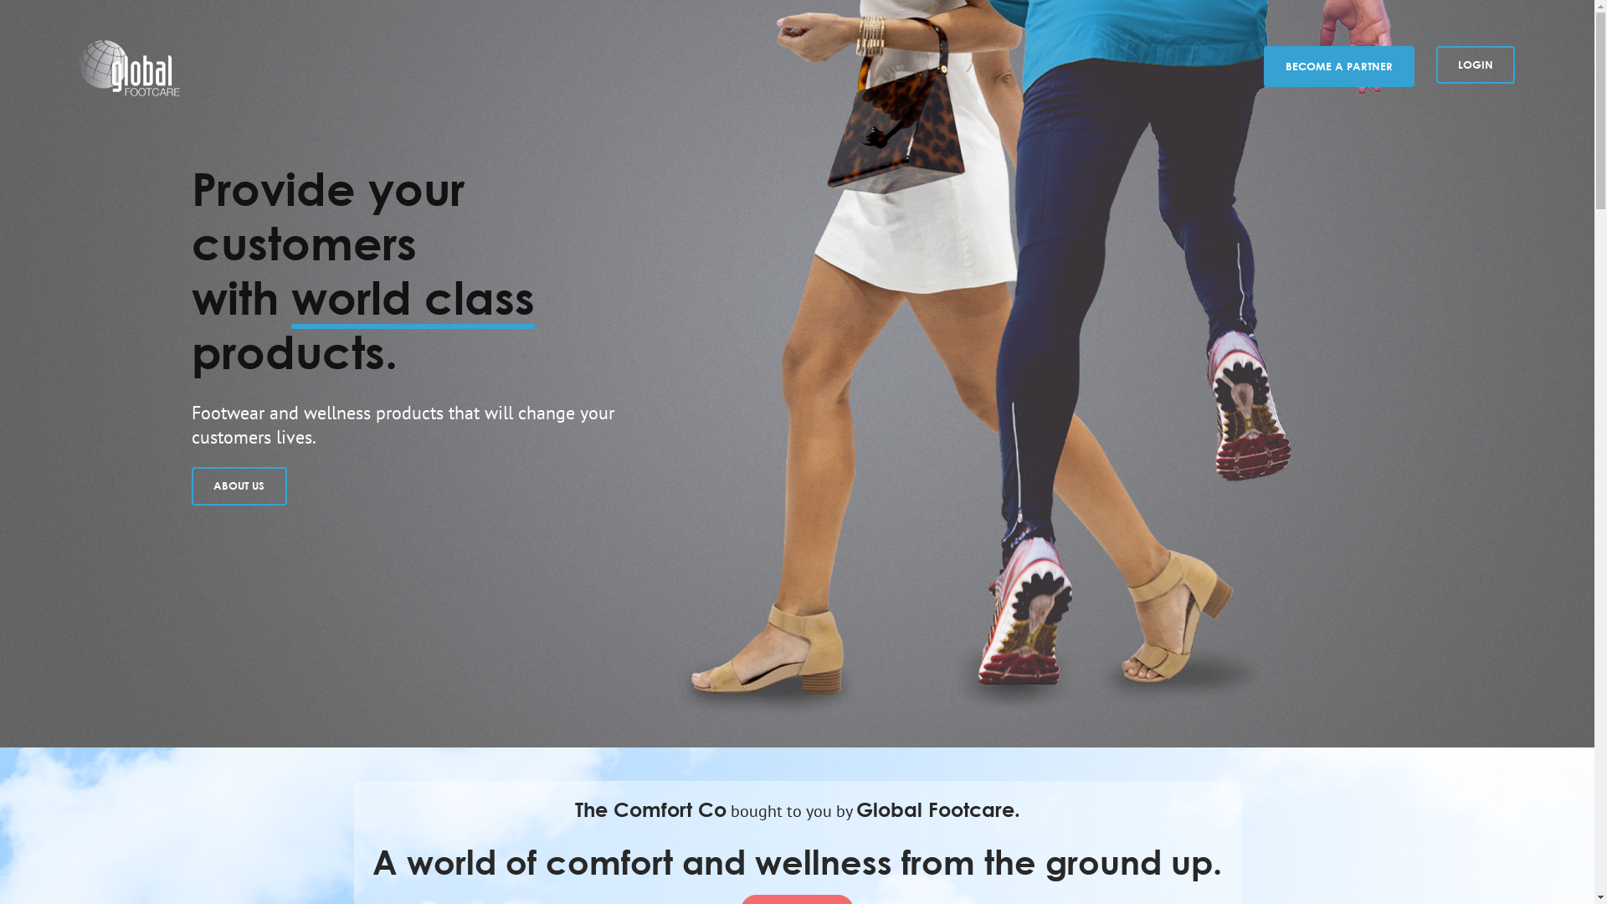 Image resolution: width=1607 pixels, height=904 pixels. Describe the element at coordinates (1339, 67) in the screenshot. I see `BECOME A PARTNER` at that location.